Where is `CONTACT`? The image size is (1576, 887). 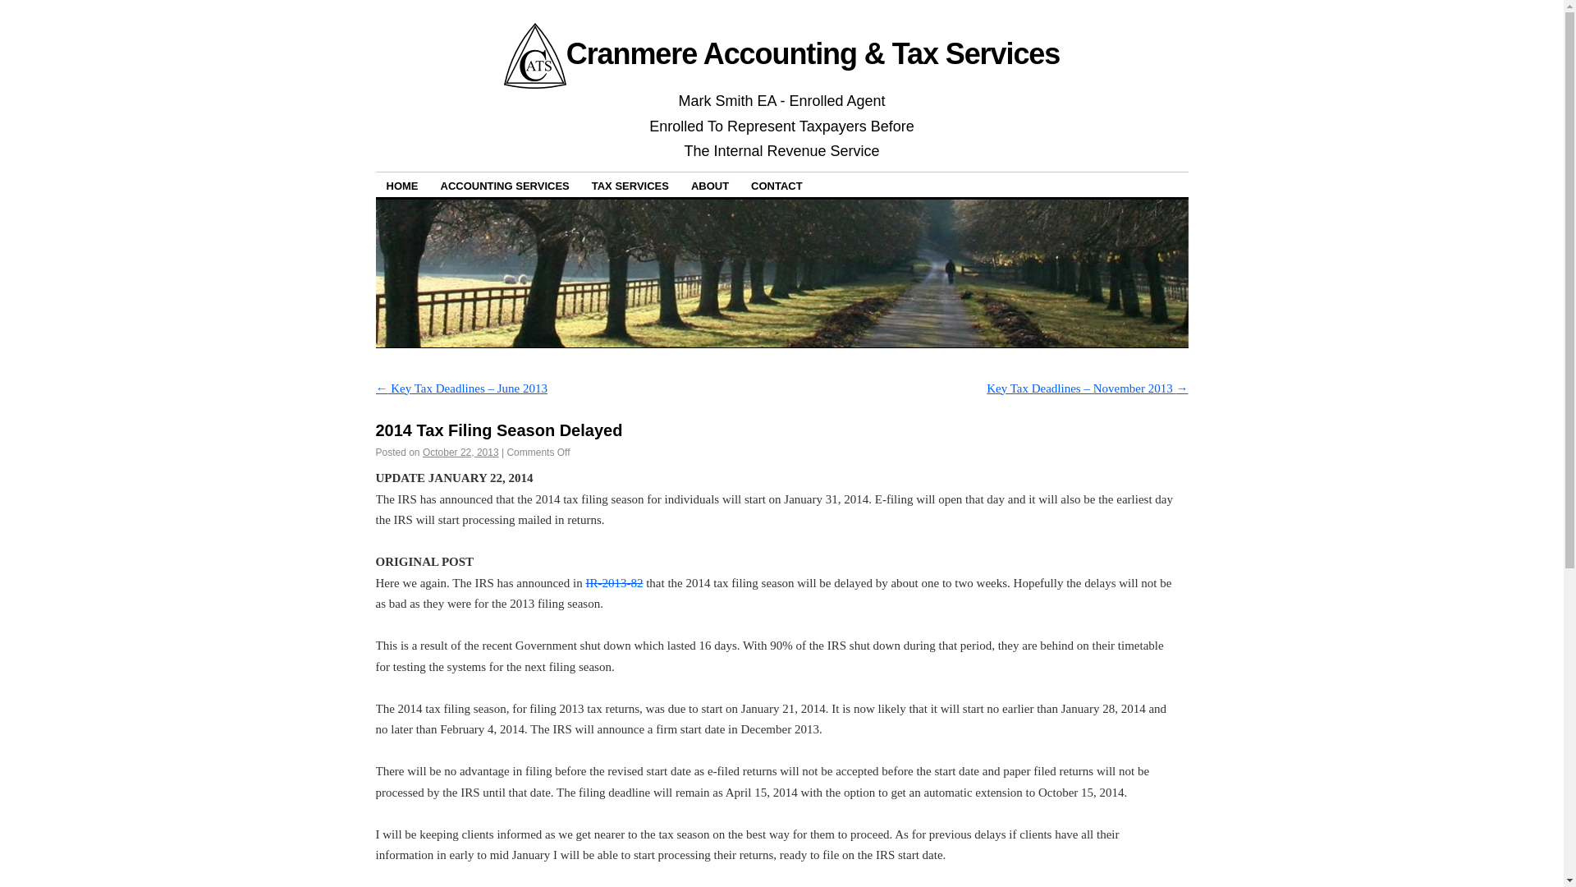
CONTACT is located at coordinates (777, 184).